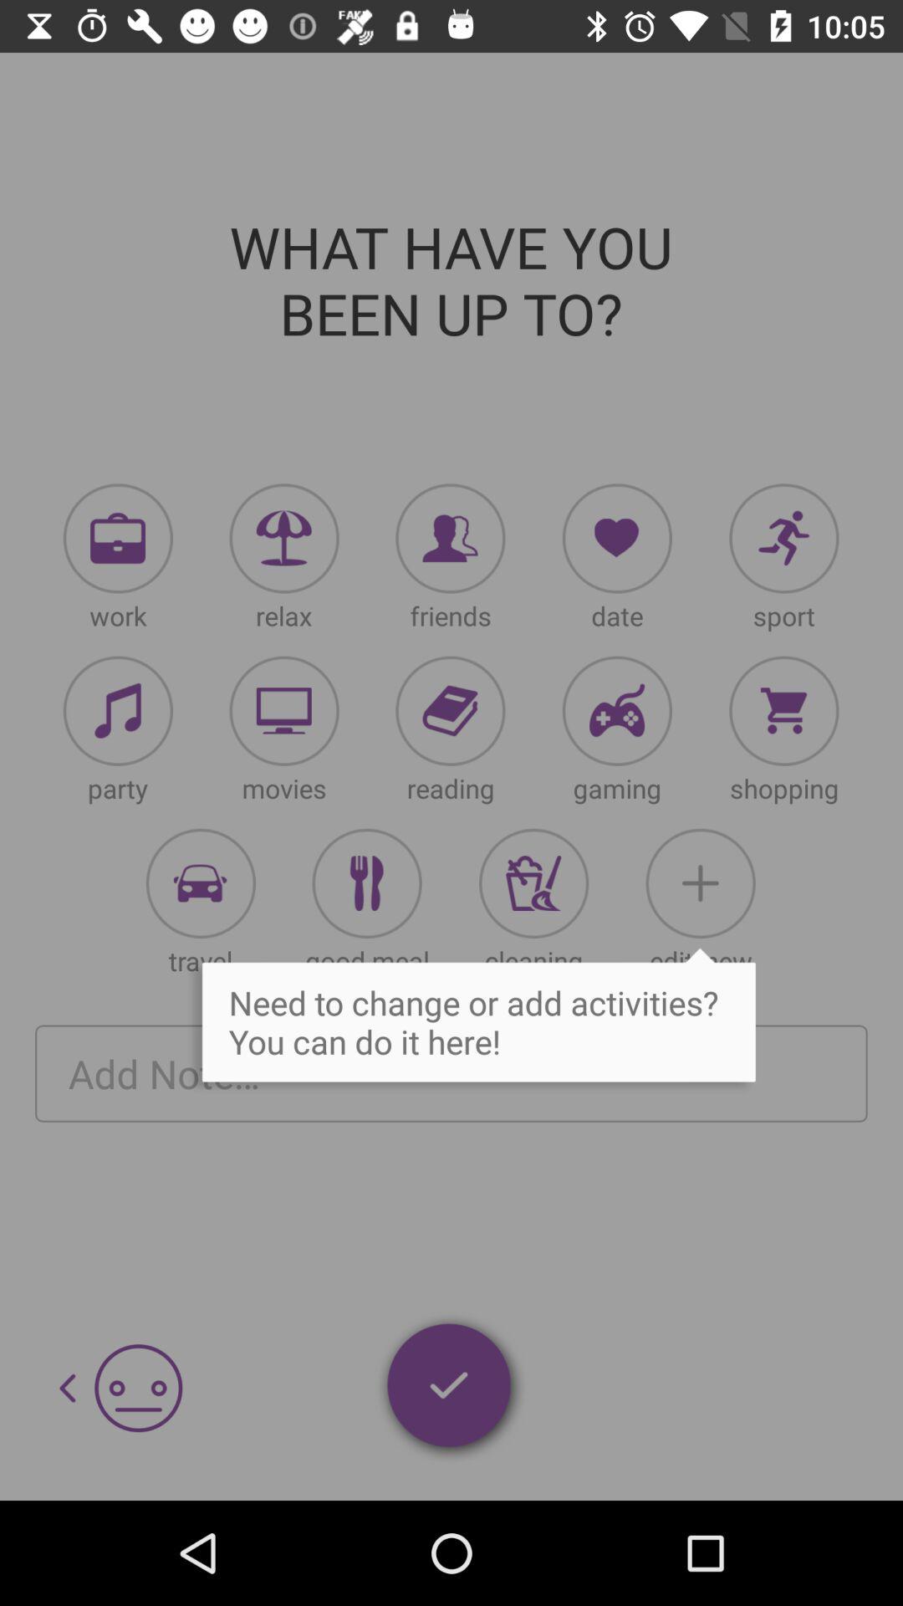  Describe the element at coordinates (450, 711) in the screenshot. I see `open reading` at that location.